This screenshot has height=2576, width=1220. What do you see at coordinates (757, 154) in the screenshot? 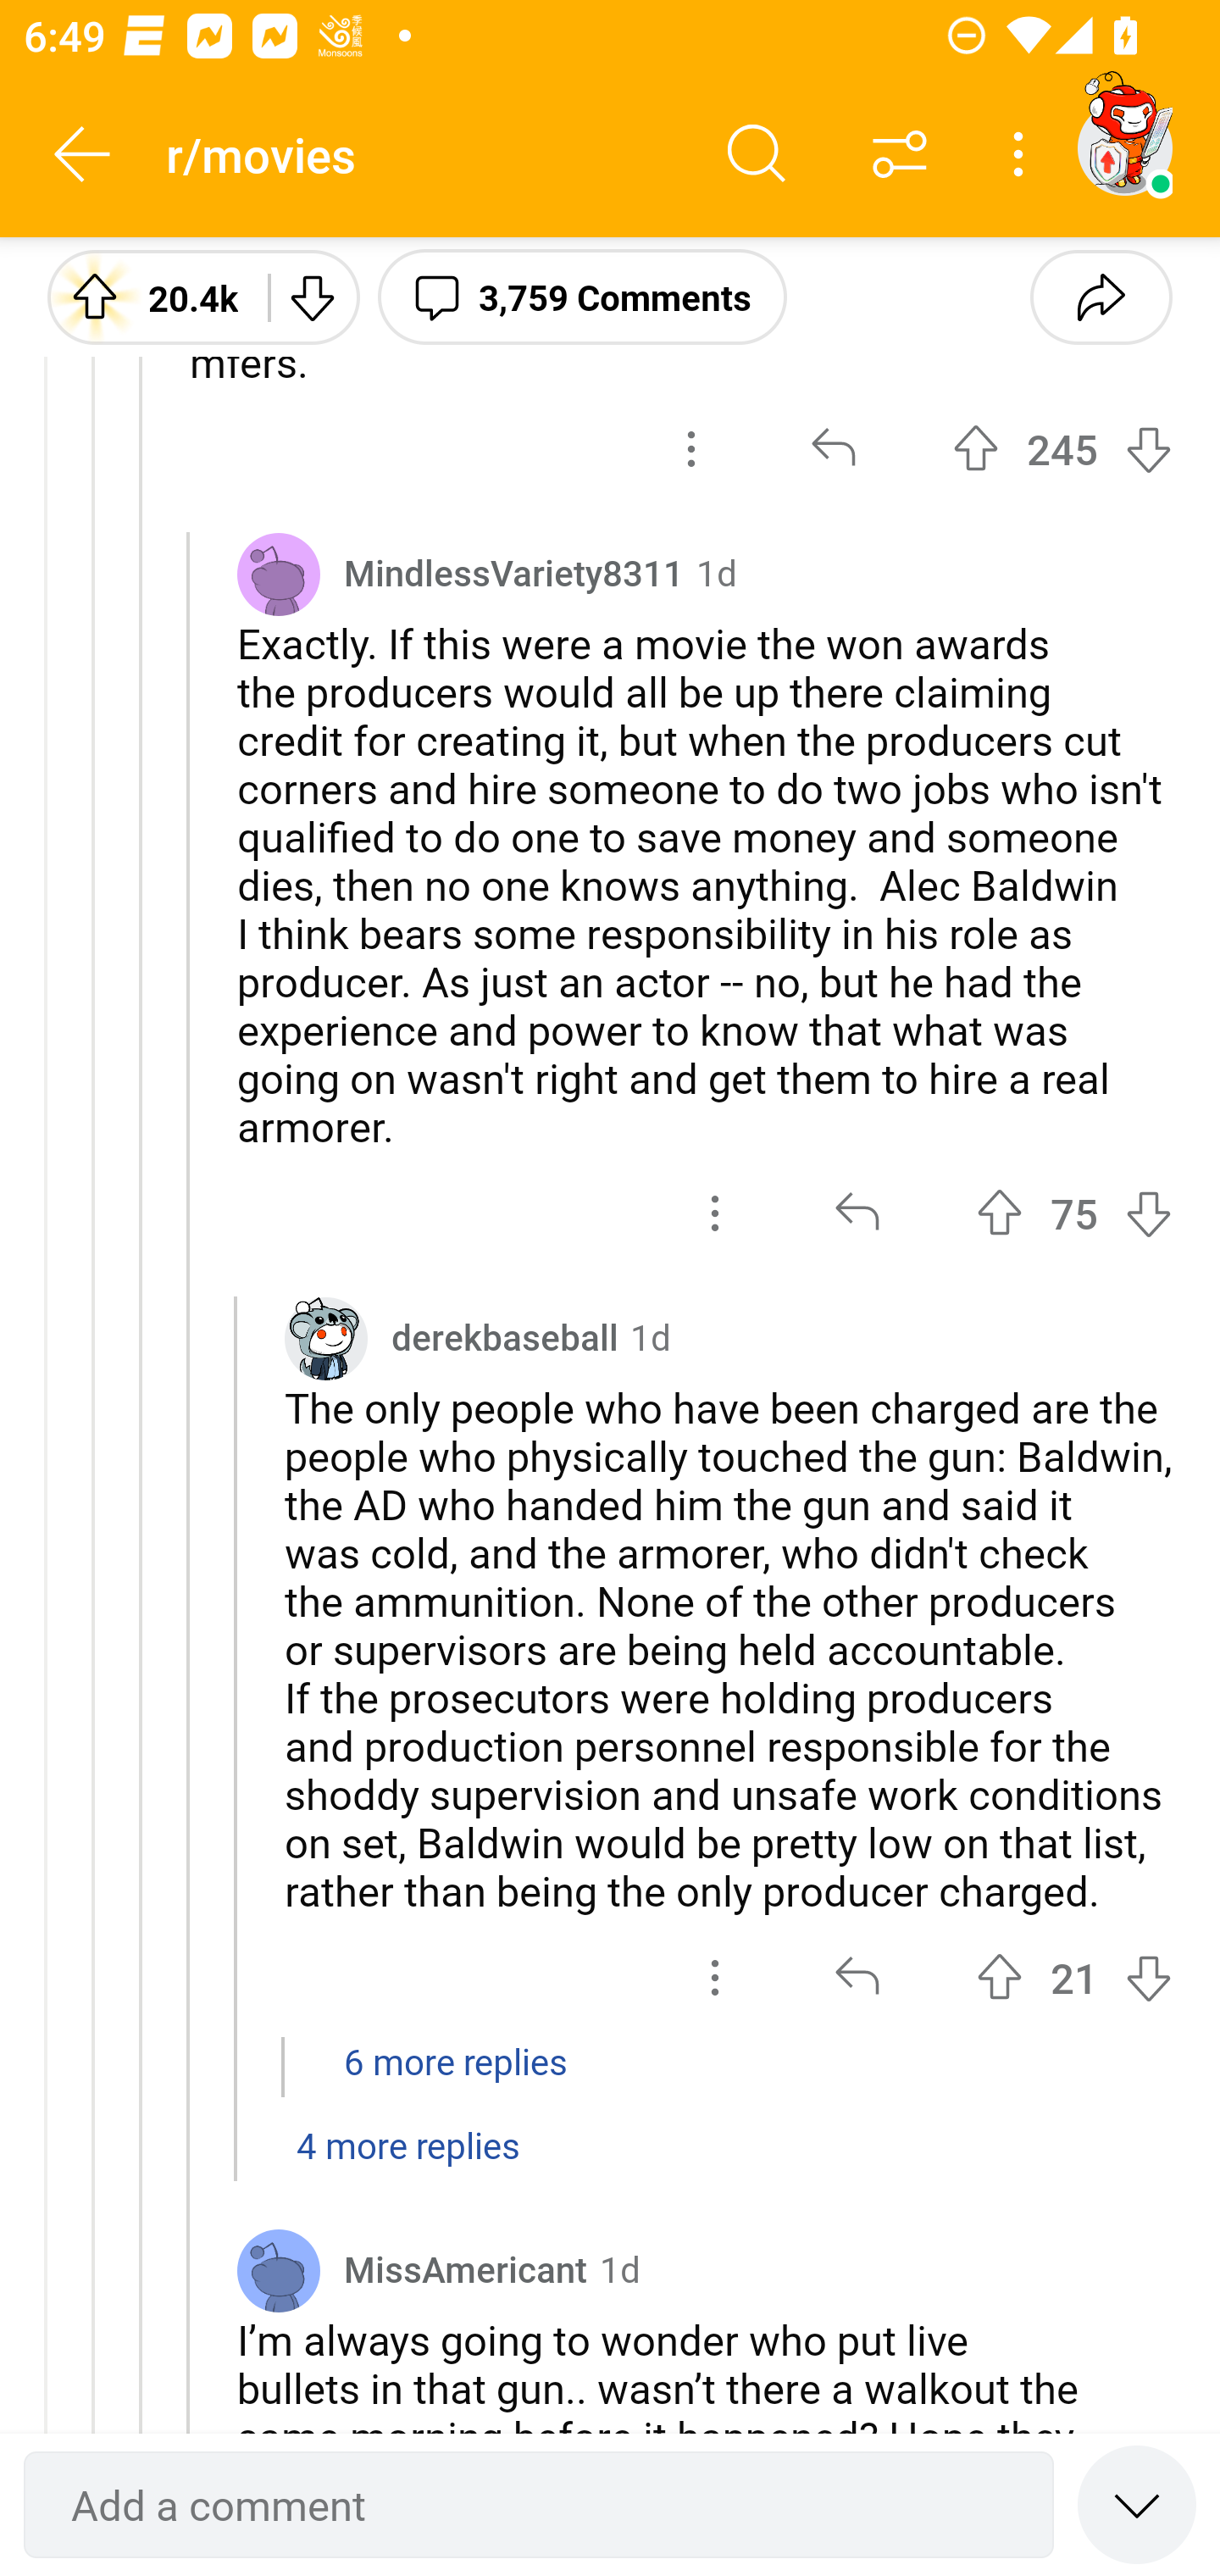
I see `Search comments` at bounding box center [757, 154].